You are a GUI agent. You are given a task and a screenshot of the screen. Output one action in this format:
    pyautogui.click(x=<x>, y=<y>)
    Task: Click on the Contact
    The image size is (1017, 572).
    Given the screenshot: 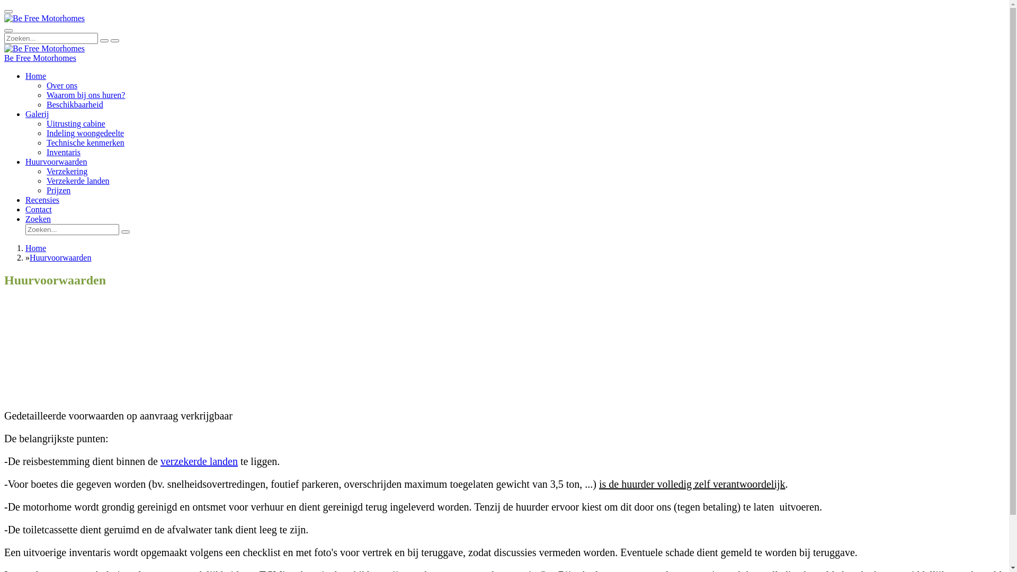 What is the action you would take?
    pyautogui.click(x=39, y=210)
    